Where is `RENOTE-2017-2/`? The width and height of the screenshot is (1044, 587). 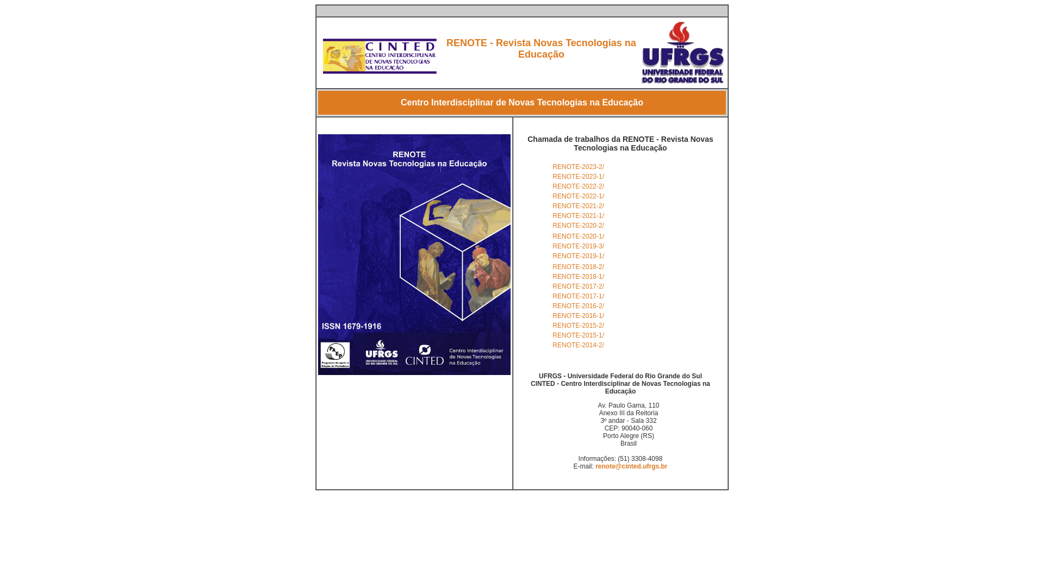
RENOTE-2017-2/ is located at coordinates (579, 286).